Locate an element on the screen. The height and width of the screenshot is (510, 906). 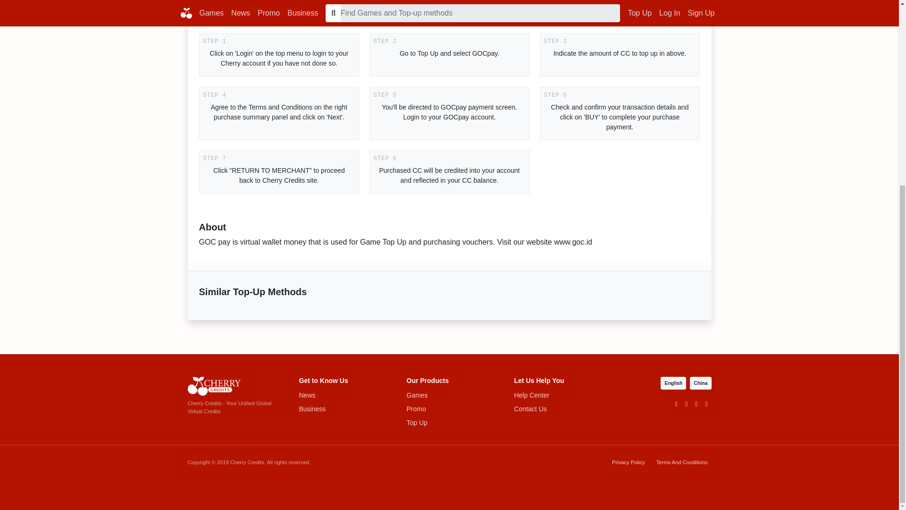
Promo is located at coordinates (450, 409).